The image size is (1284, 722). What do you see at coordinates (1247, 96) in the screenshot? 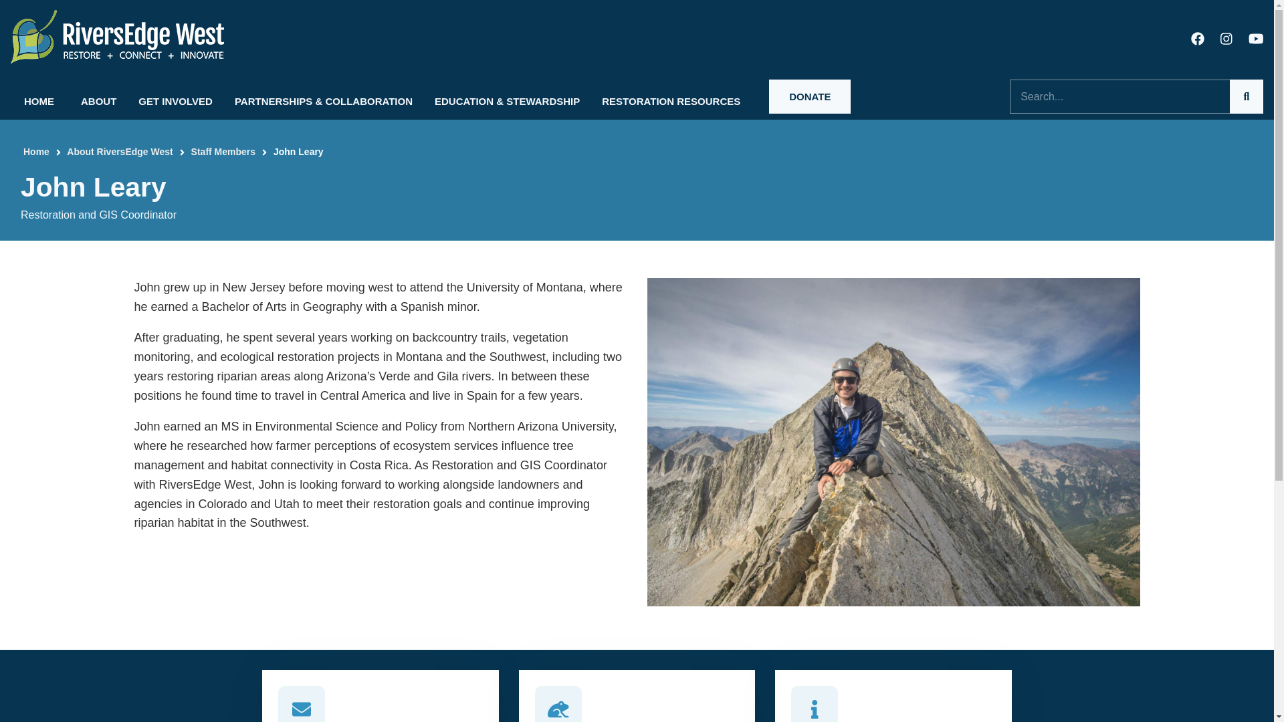
I see `Search` at bounding box center [1247, 96].